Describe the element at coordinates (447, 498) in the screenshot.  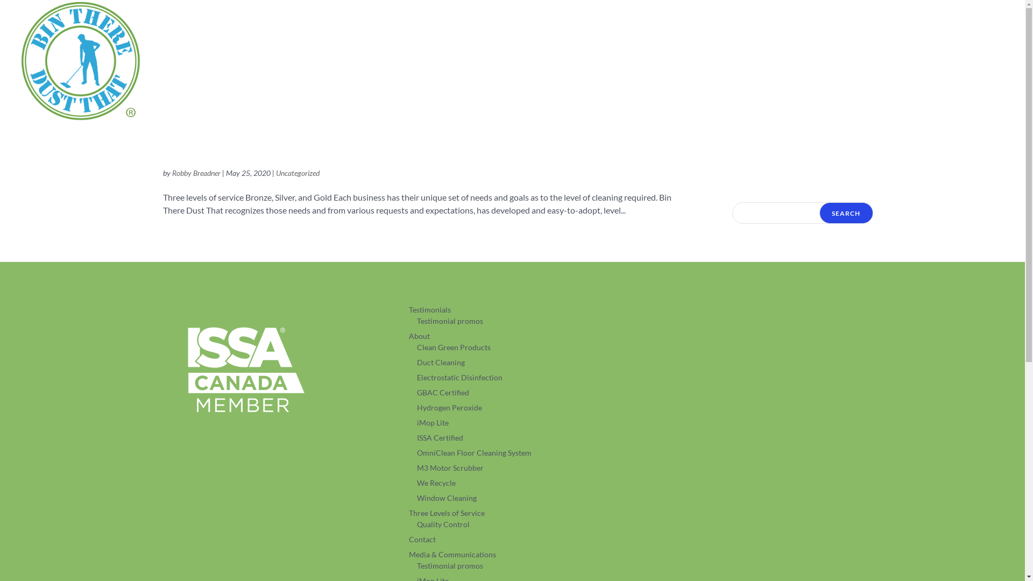
I see `Window Cleaning` at that location.